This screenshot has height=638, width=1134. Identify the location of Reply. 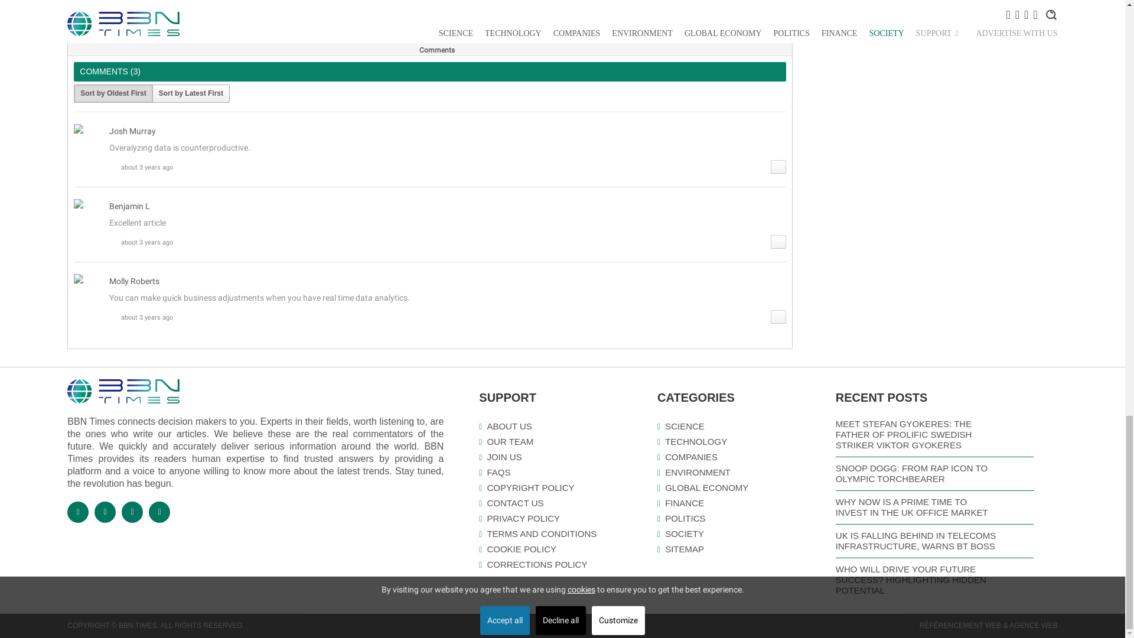
(778, 167).